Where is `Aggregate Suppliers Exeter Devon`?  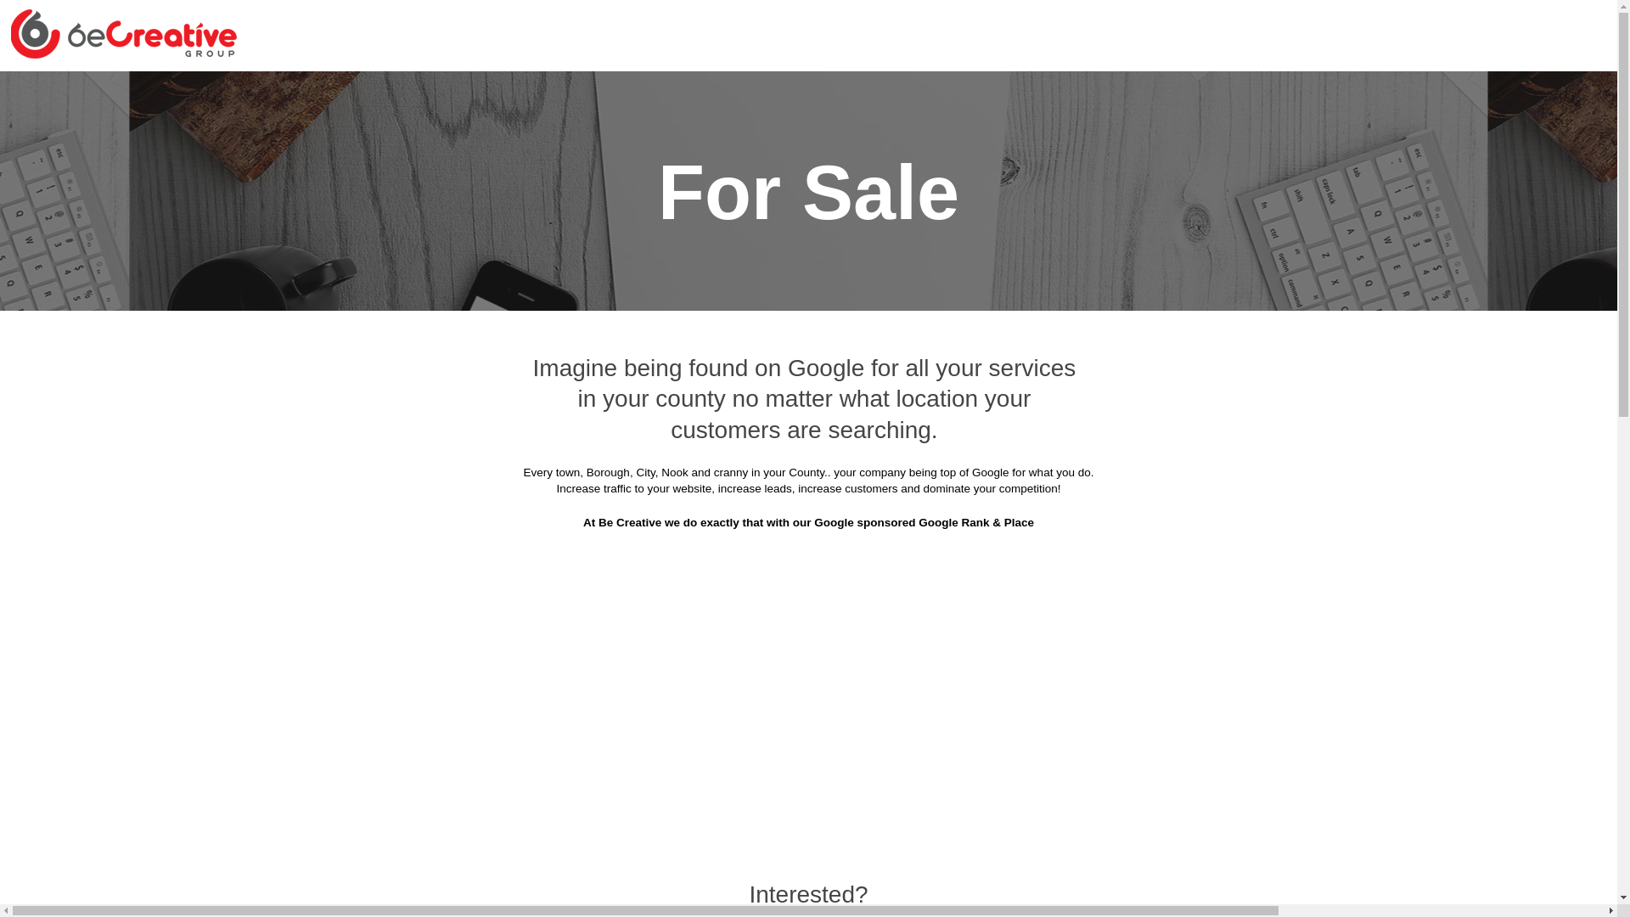
Aggregate Suppliers Exeter Devon is located at coordinates (975, 304).